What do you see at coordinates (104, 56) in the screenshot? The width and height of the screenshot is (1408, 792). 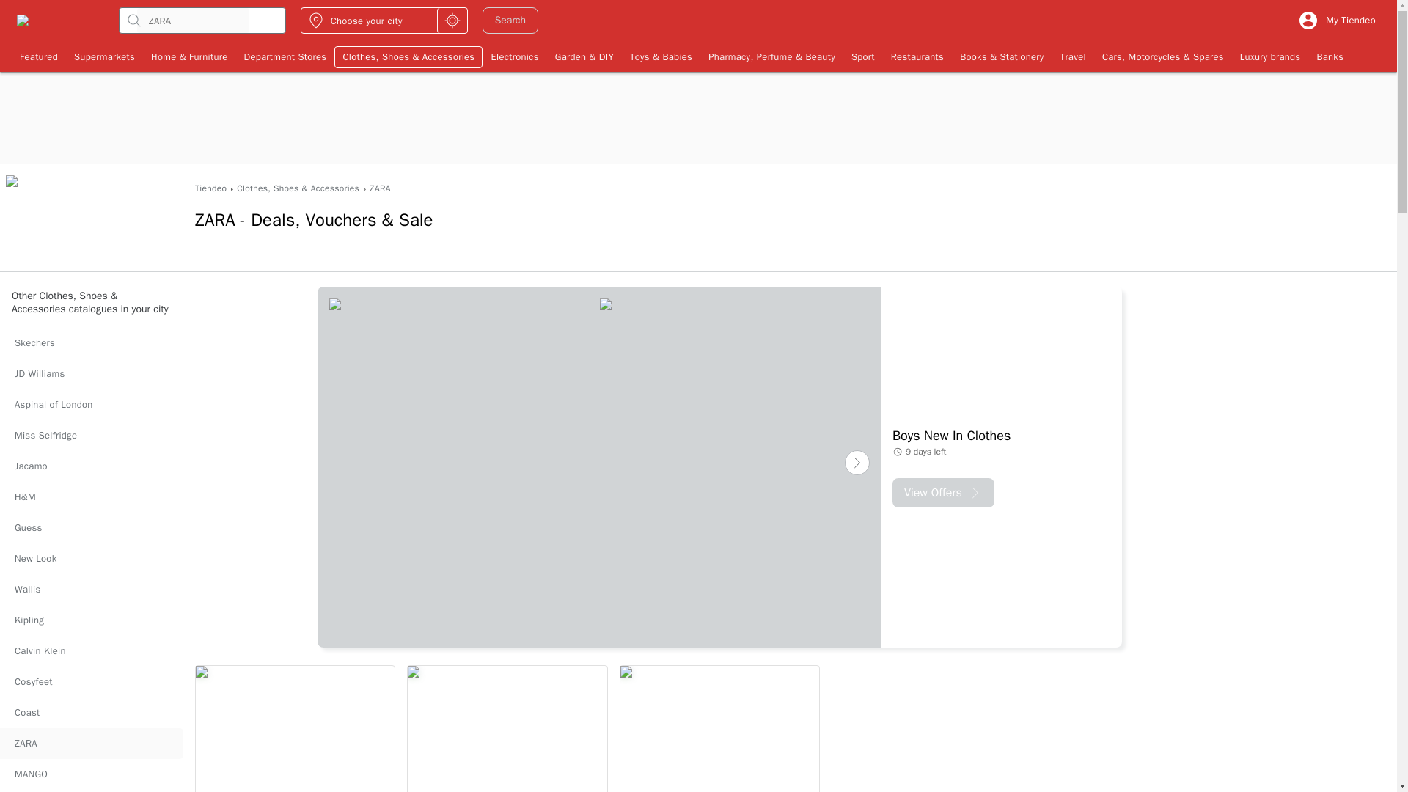 I see `Supermarkets` at bounding box center [104, 56].